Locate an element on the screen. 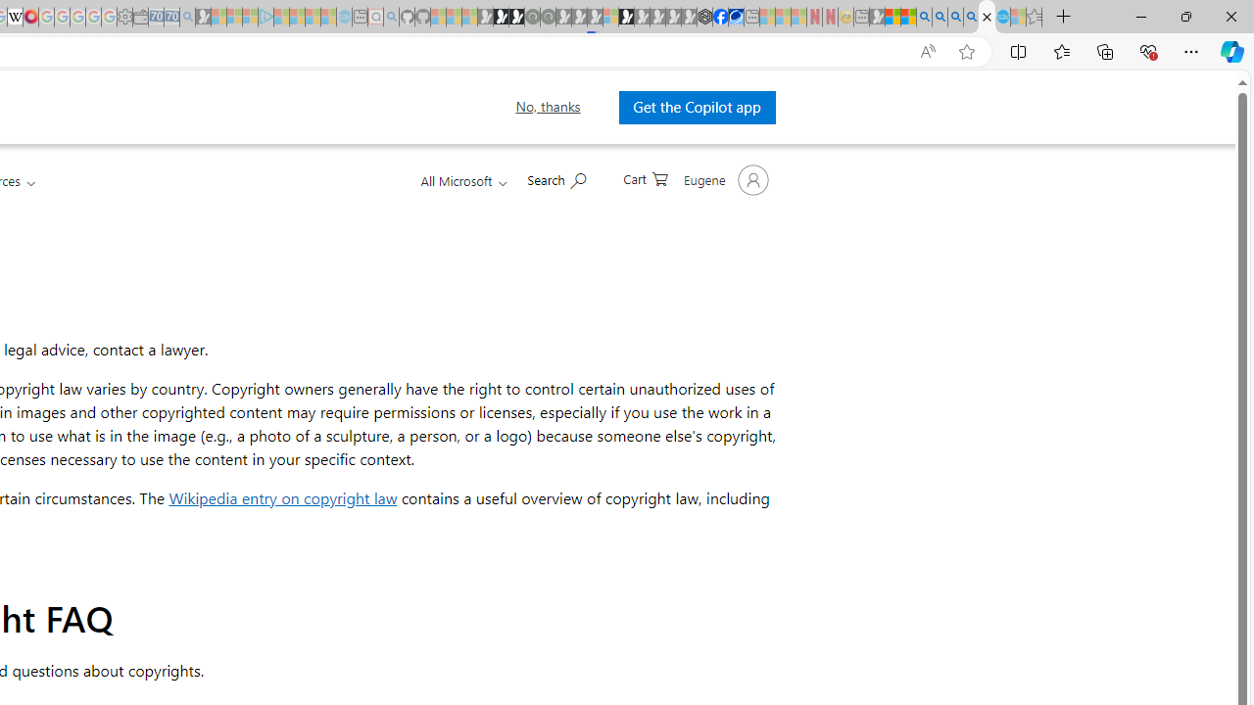 This screenshot has width=1254, height=705. Bing AI - Search is located at coordinates (924, 18).